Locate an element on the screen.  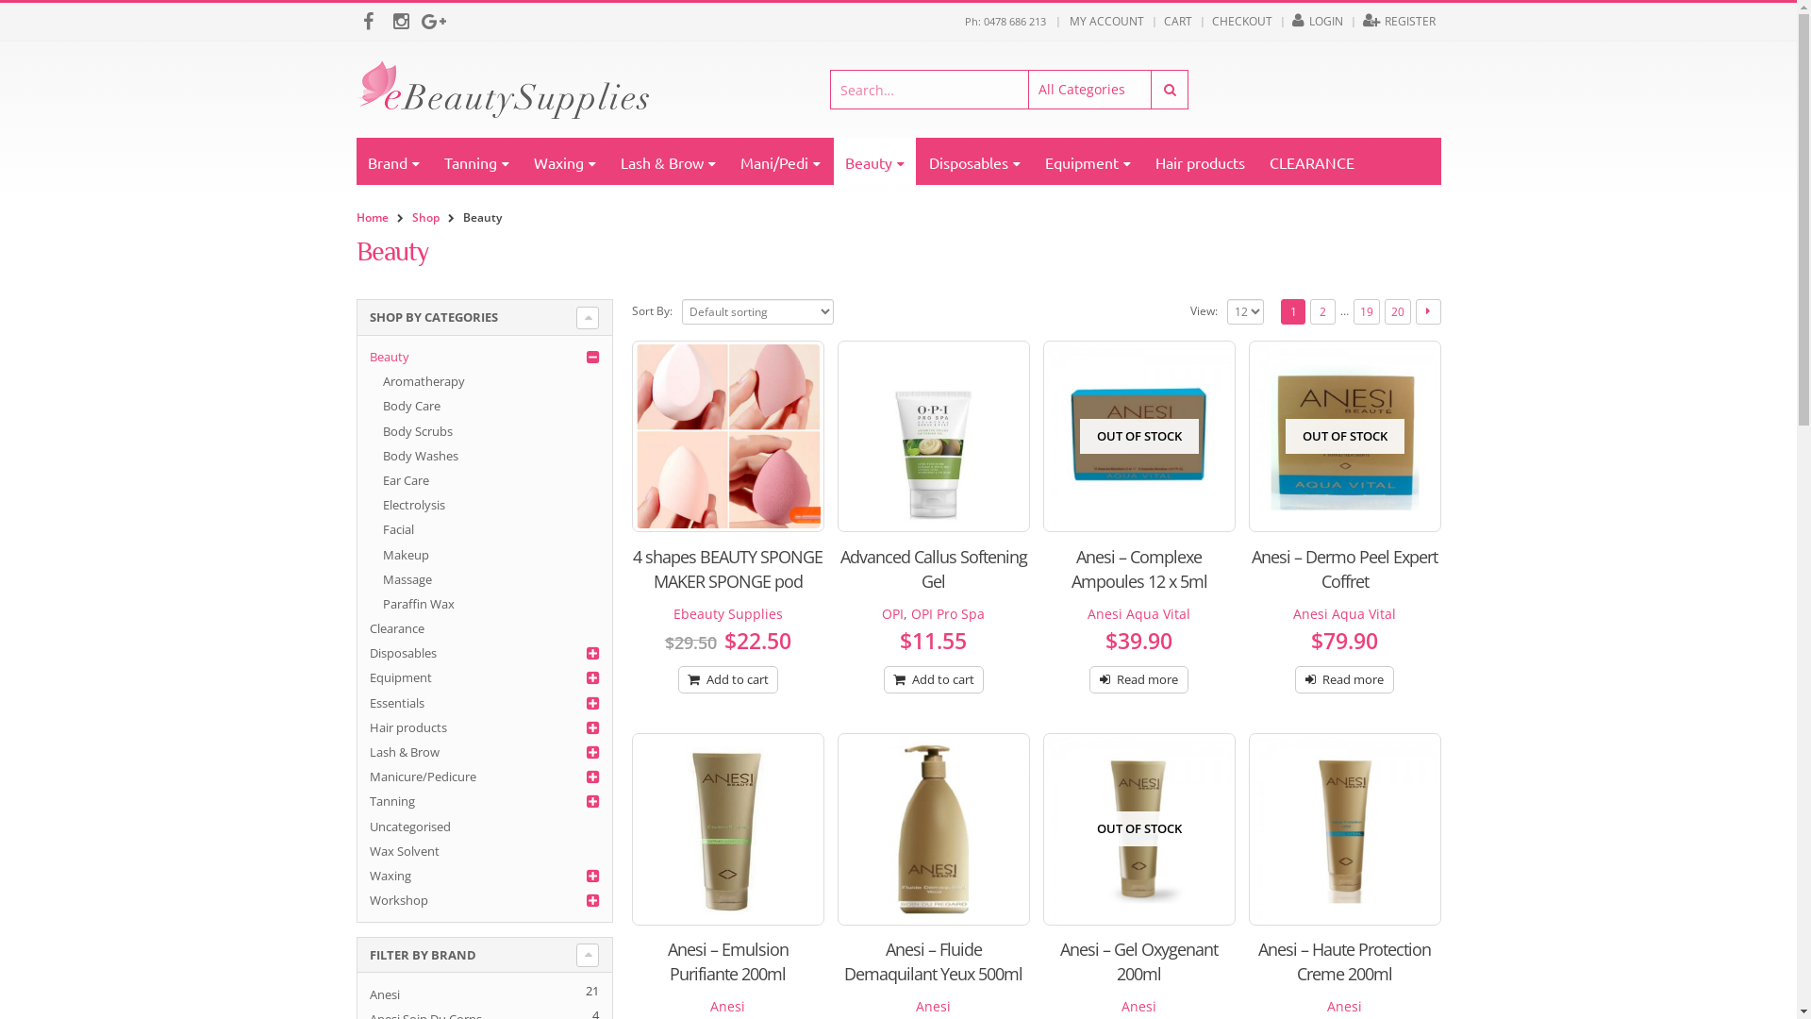
19 is located at coordinates (1367, 311).